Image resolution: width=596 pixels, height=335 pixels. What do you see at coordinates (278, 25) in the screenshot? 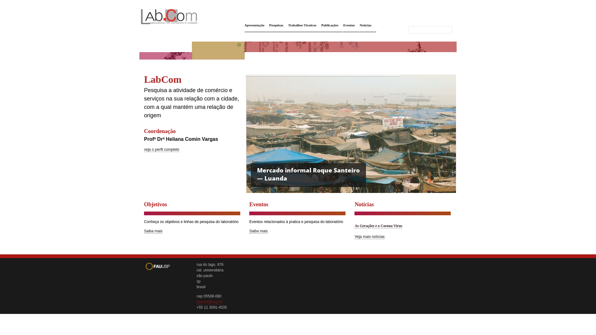
I see `Pesquisas` at bounding box center [278, 25].